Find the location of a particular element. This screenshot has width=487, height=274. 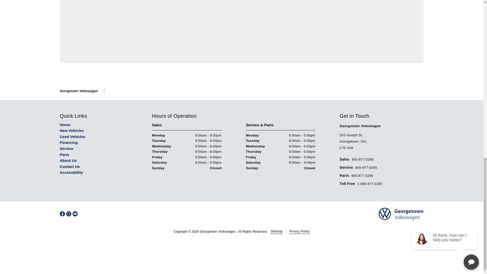

Call 905-877-5285 is located at coordinates (356, 159).